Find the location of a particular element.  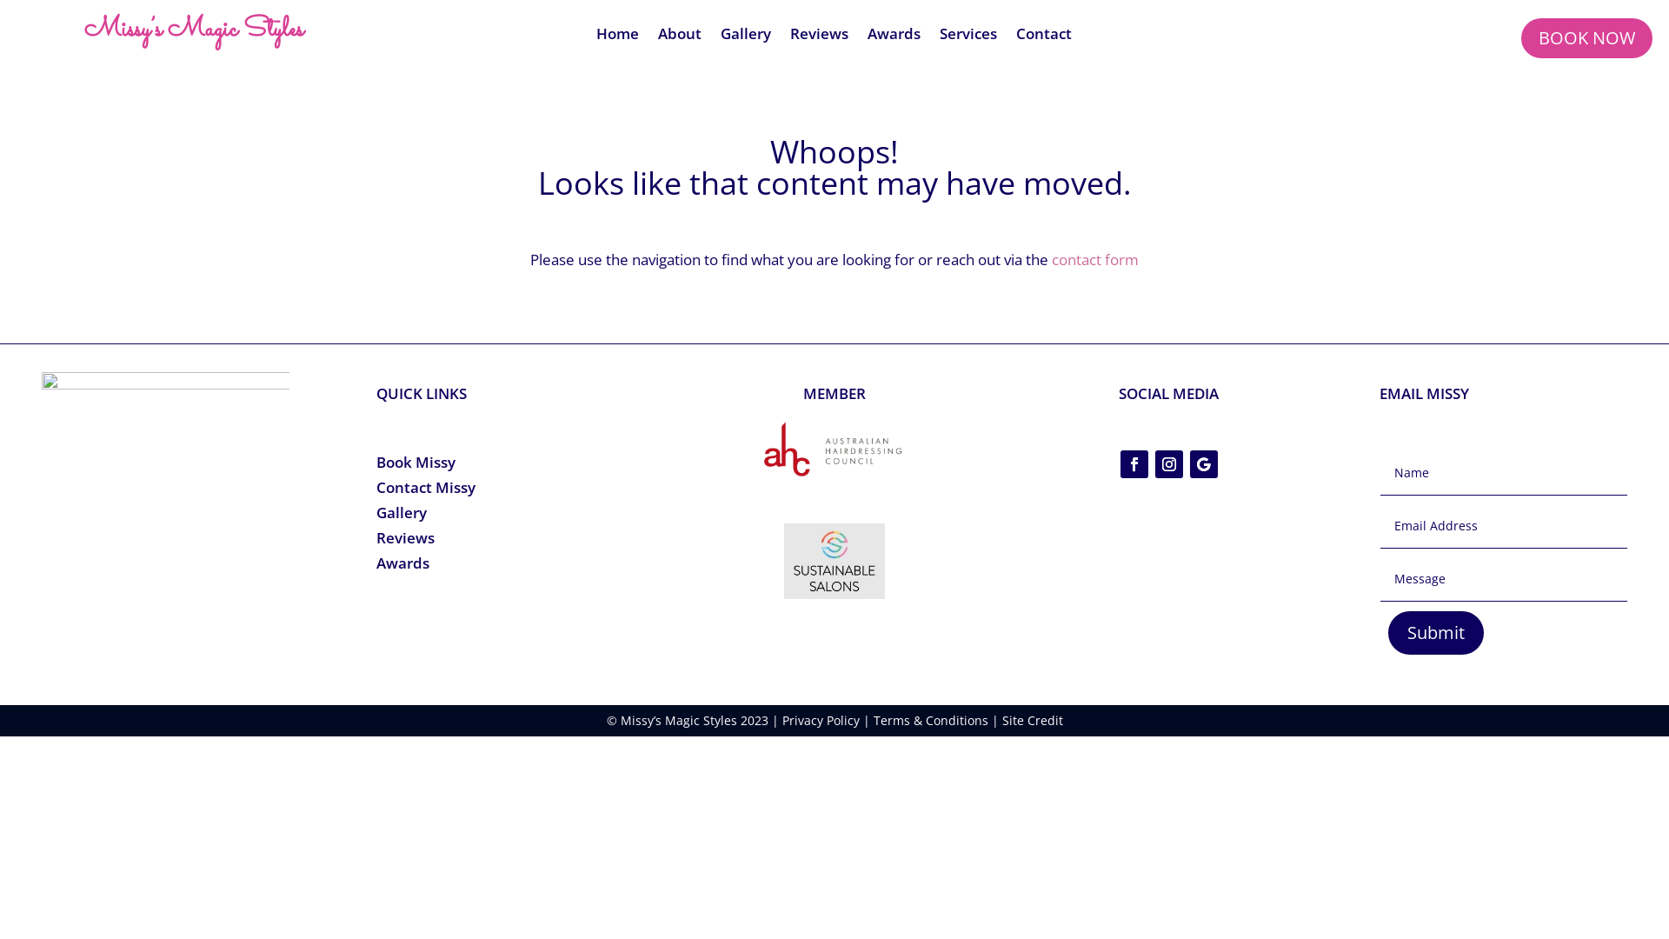

Submit is located at coordinates (1436, 633).